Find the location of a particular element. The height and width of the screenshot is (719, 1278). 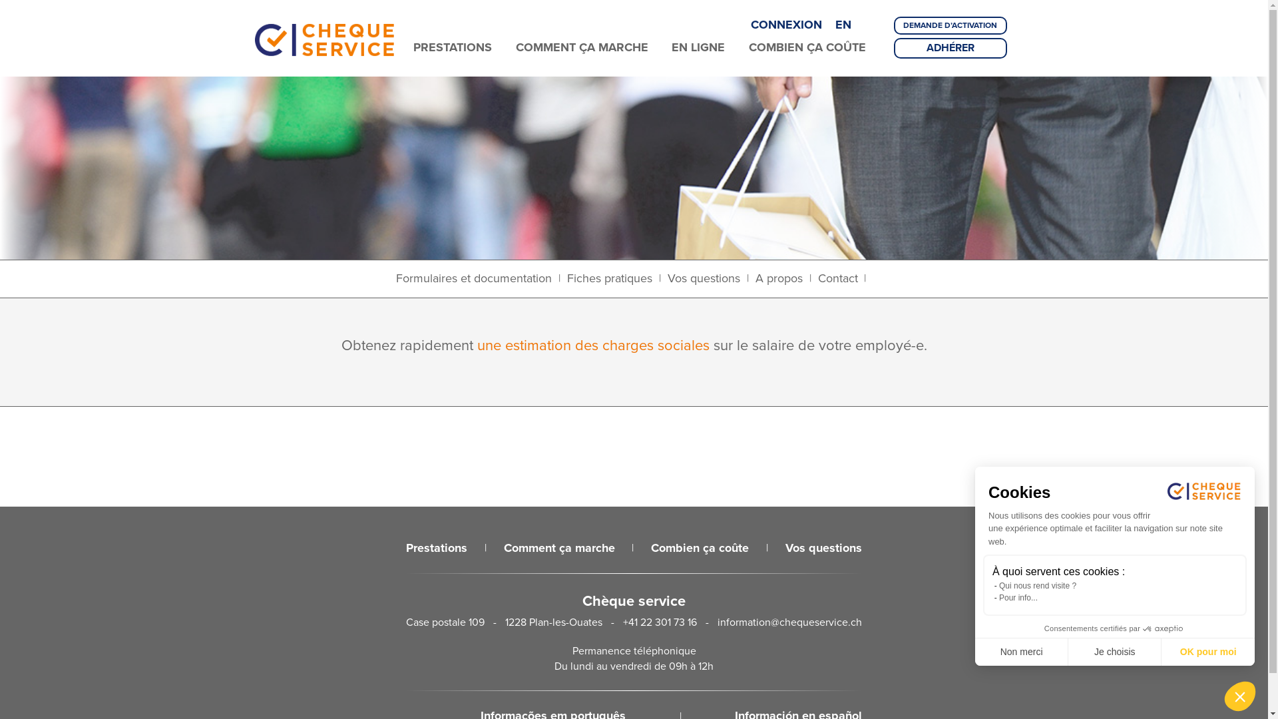

Fiches pratiques is located at coordinates (610, 279).